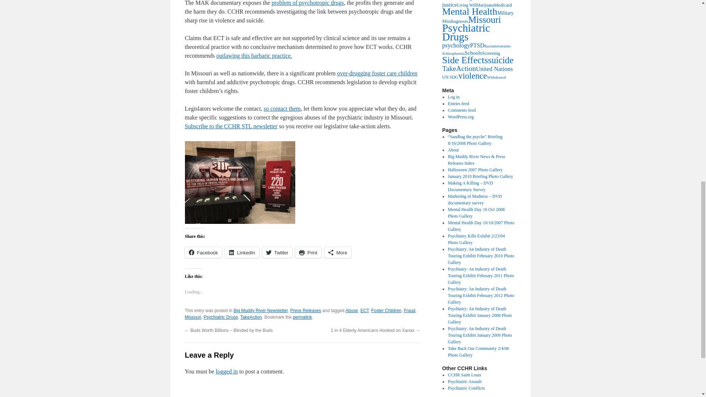 This screenshot has width=706, height=397. Describe the element at coordinates (302, 317) in the screenshot. I see `permalink` at that location.